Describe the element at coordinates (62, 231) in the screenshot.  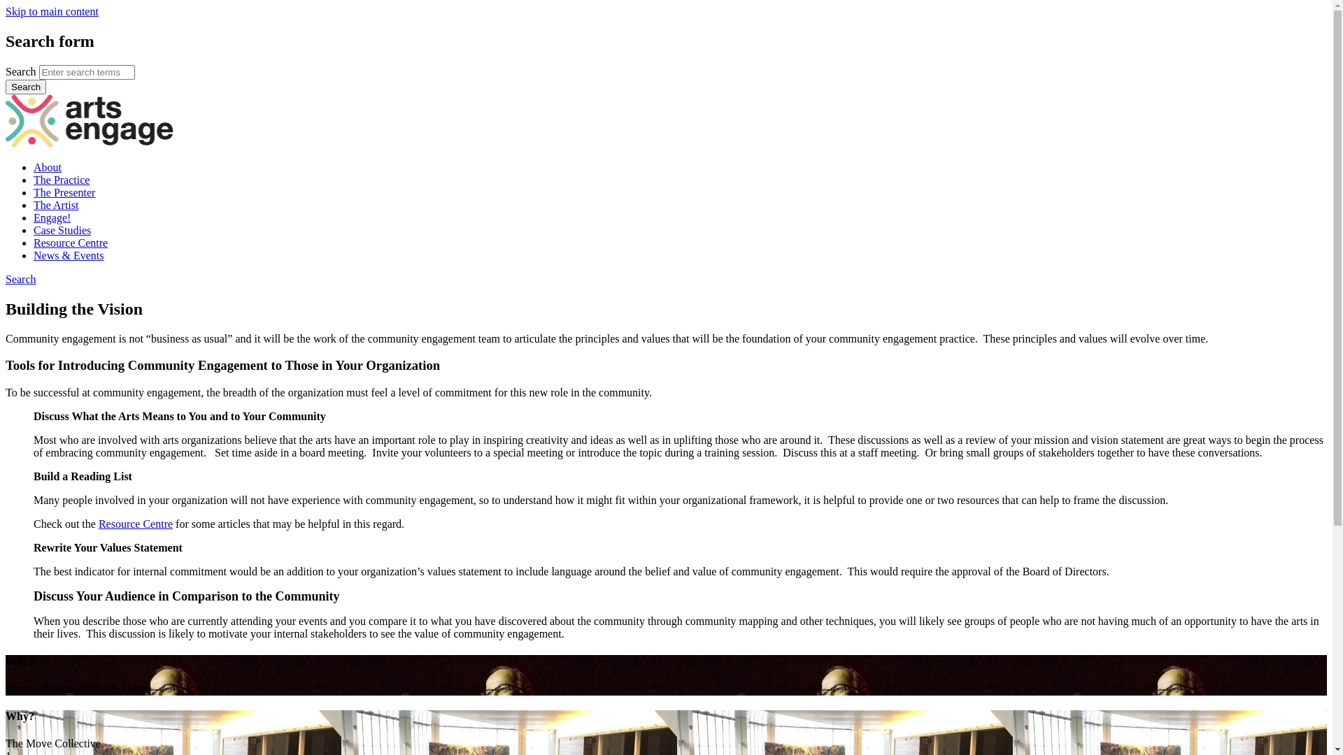
I see `Case Studies` at that location.